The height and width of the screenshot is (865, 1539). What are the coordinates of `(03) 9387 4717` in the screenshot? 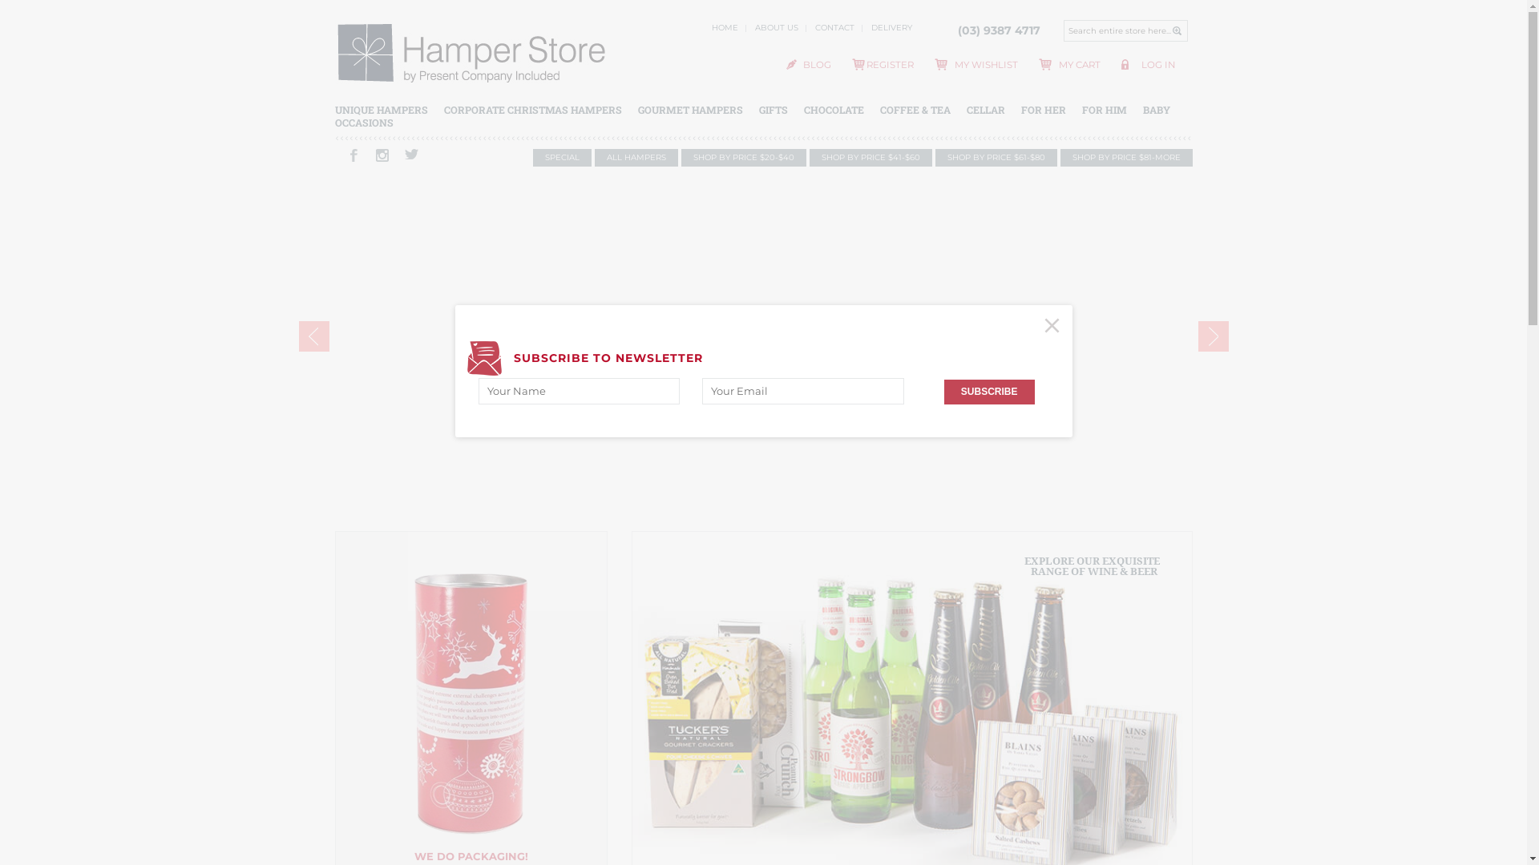 It's located at (999, 30).